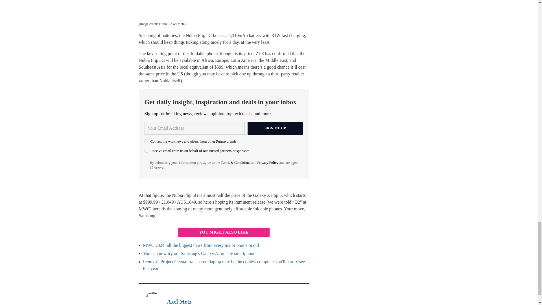 The height and width of the screenshot is (305, 542). I want to click on on, so click(146, 141).